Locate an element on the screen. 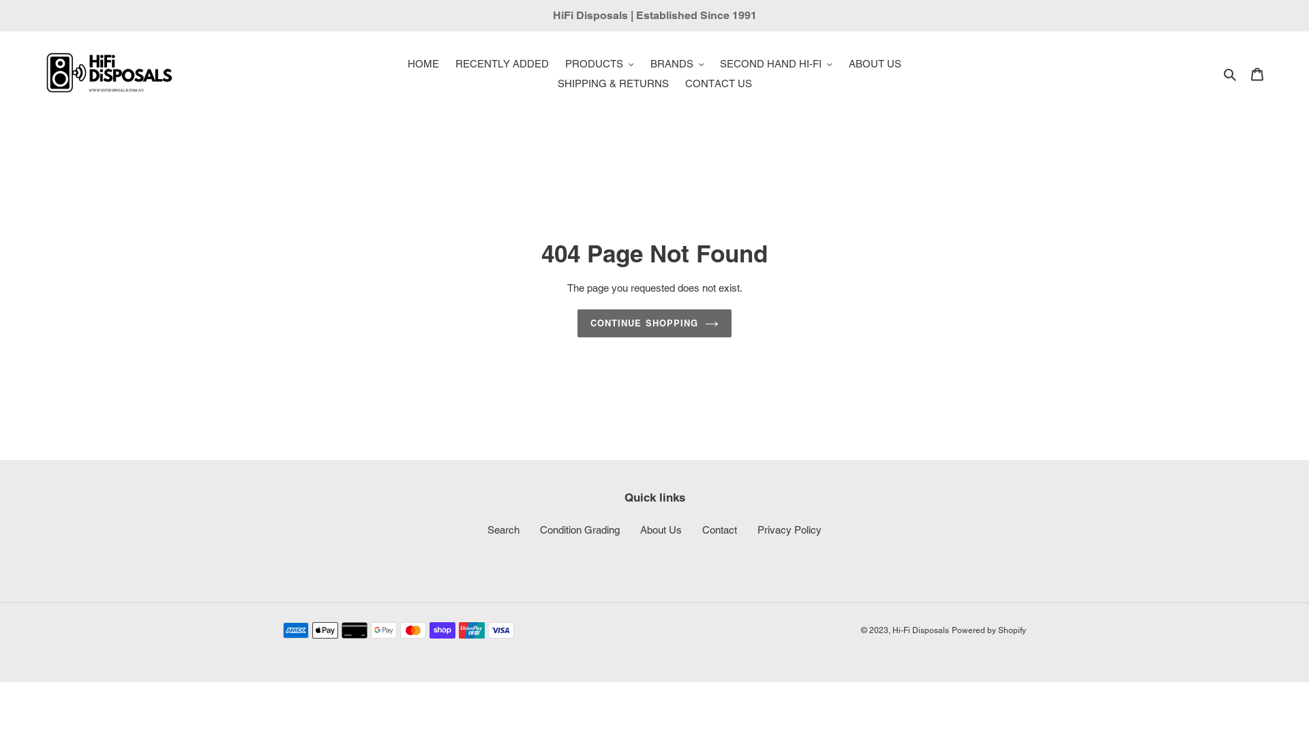 This screenshot has height=736, width=1309. SHIPPING & RETURNS is located at coordinates (614, 85).